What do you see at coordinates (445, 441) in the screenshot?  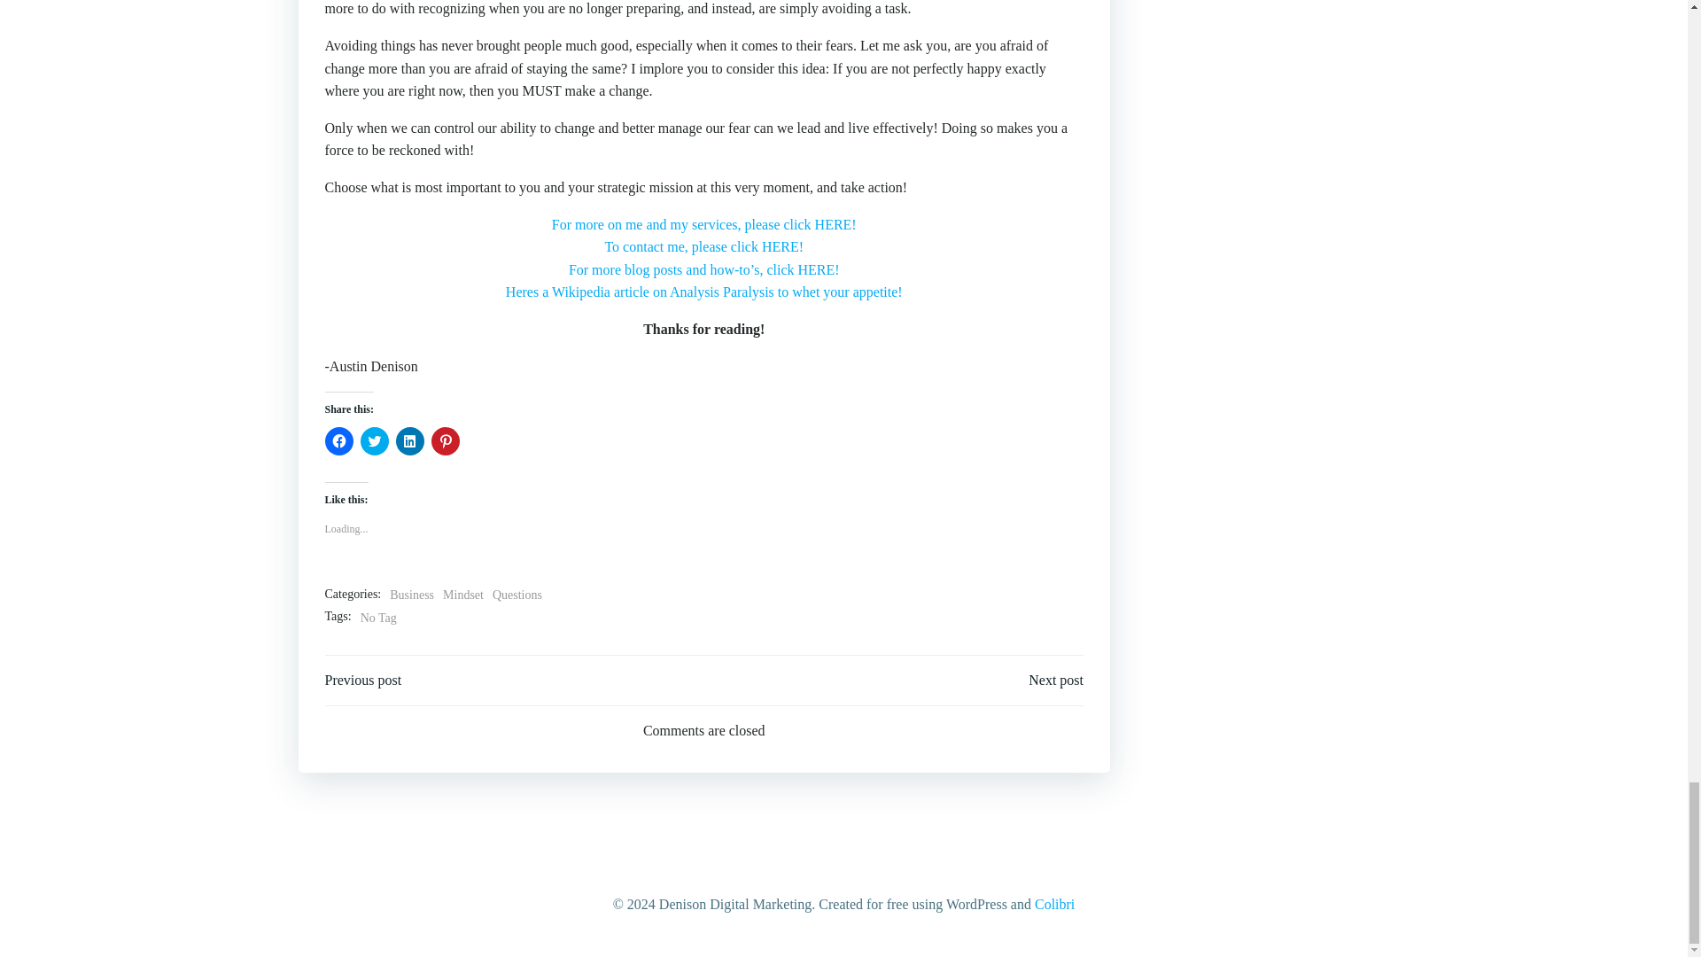 I see `Click to share on Pinterest` at bounding box center [445, 441].